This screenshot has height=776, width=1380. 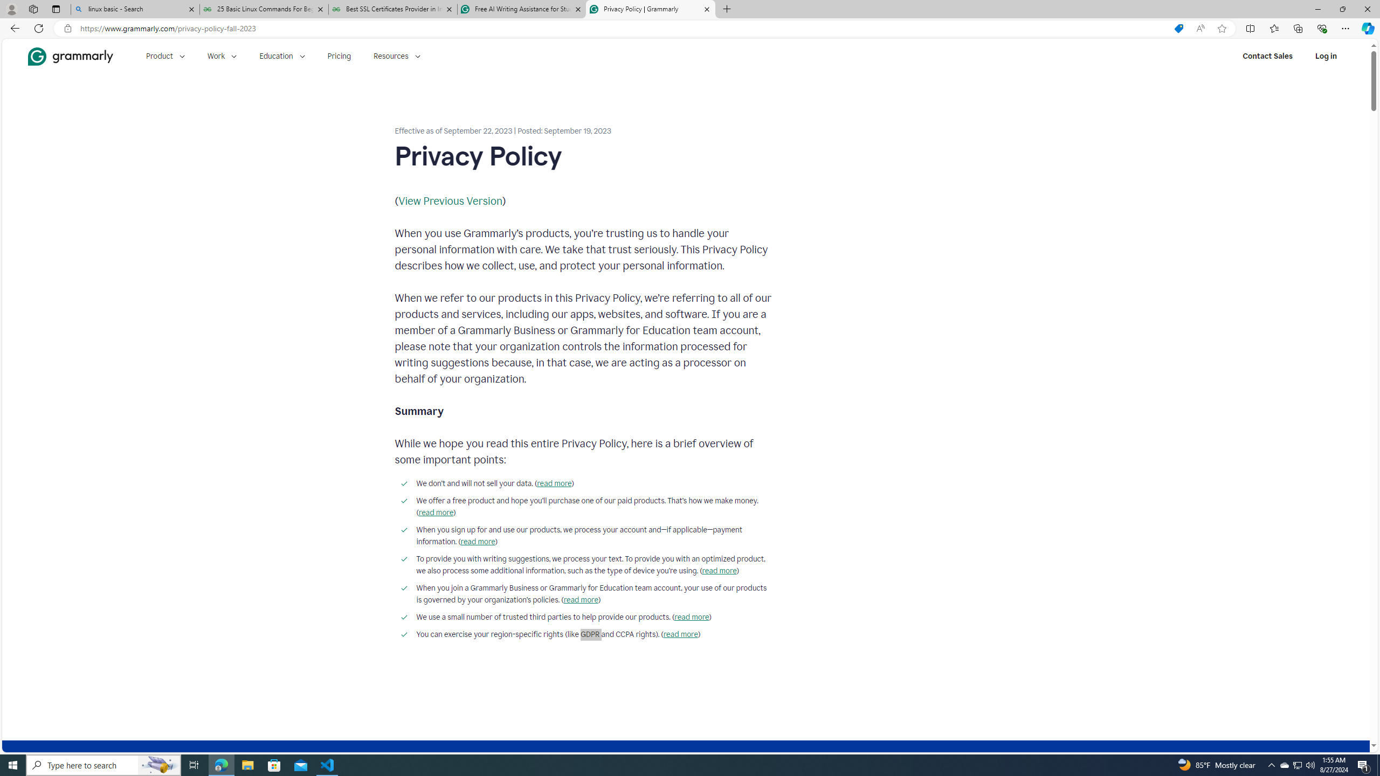 What do you see at coordinates (263, 9) in the screenshot?
I see `25 Basic Linux Commands For Beginners - GeeksforGeeks` at bounding box center [263, 9].